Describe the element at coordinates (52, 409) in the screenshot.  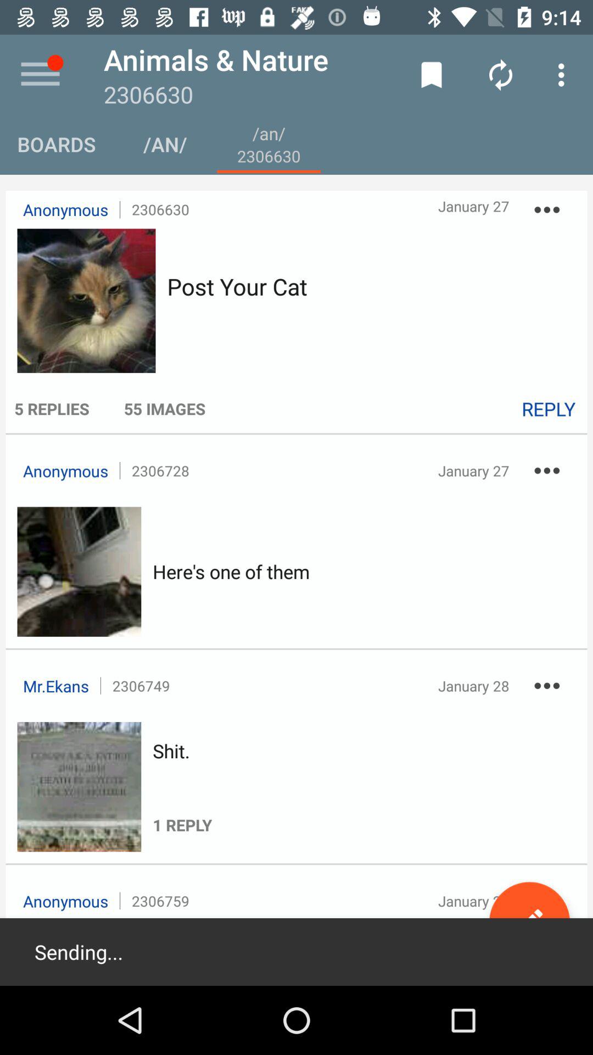
I see `select the item above the anonymous item` at that location.